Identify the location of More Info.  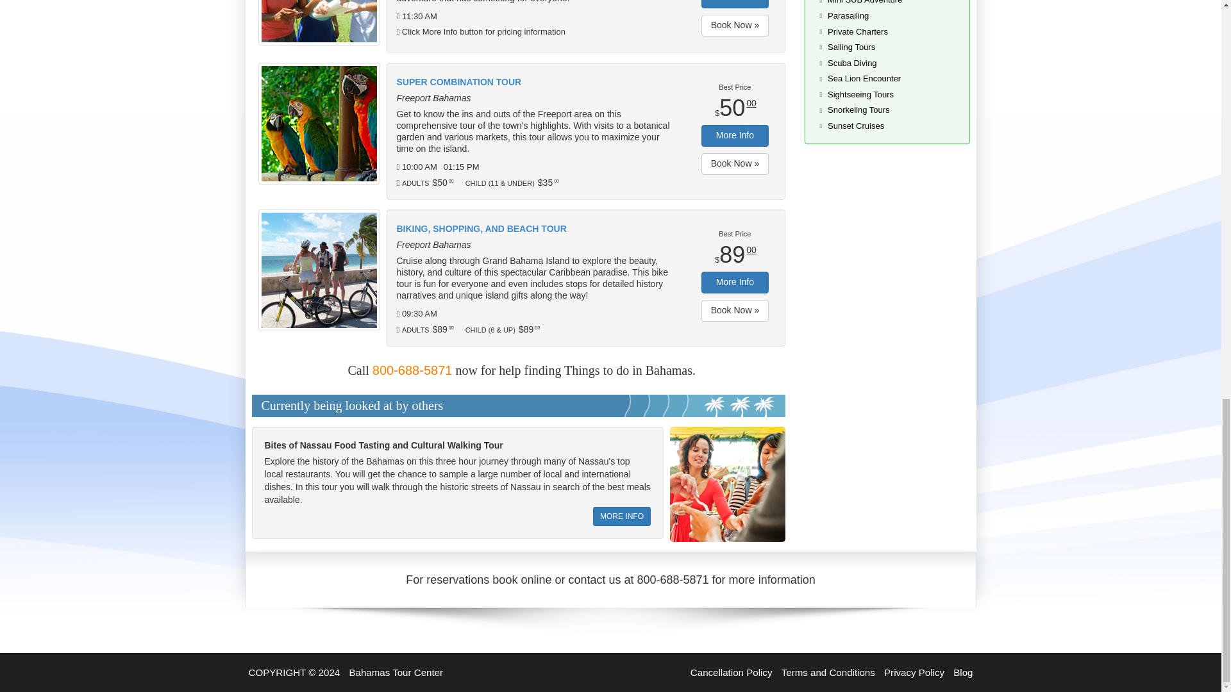
(735, 282).